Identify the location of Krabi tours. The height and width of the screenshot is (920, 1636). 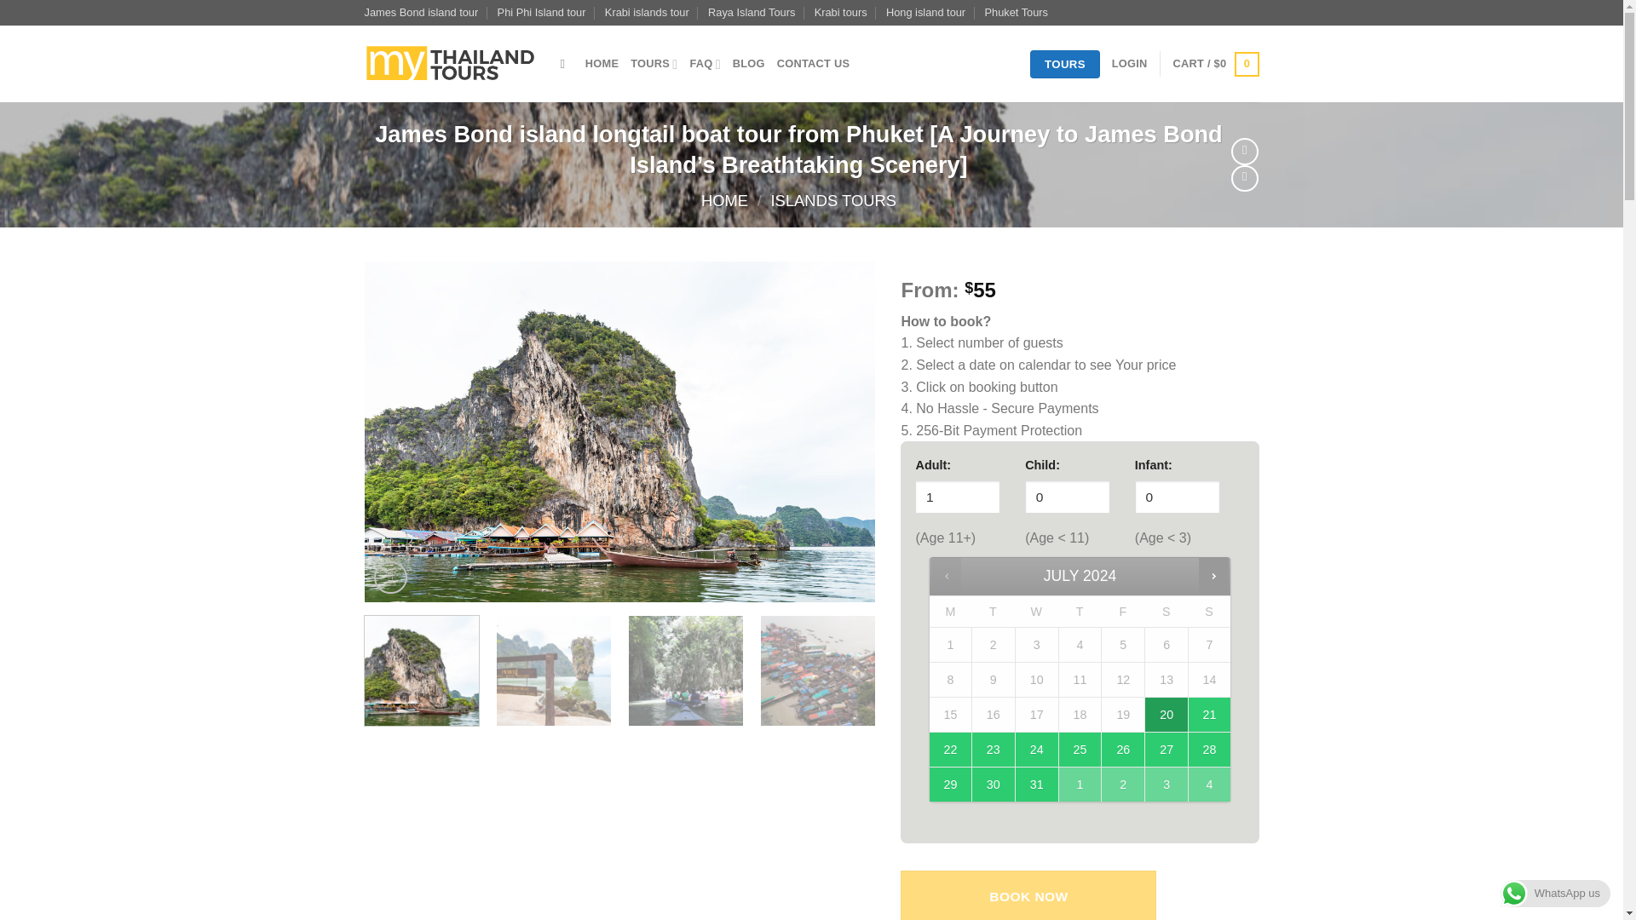
(840, 13).